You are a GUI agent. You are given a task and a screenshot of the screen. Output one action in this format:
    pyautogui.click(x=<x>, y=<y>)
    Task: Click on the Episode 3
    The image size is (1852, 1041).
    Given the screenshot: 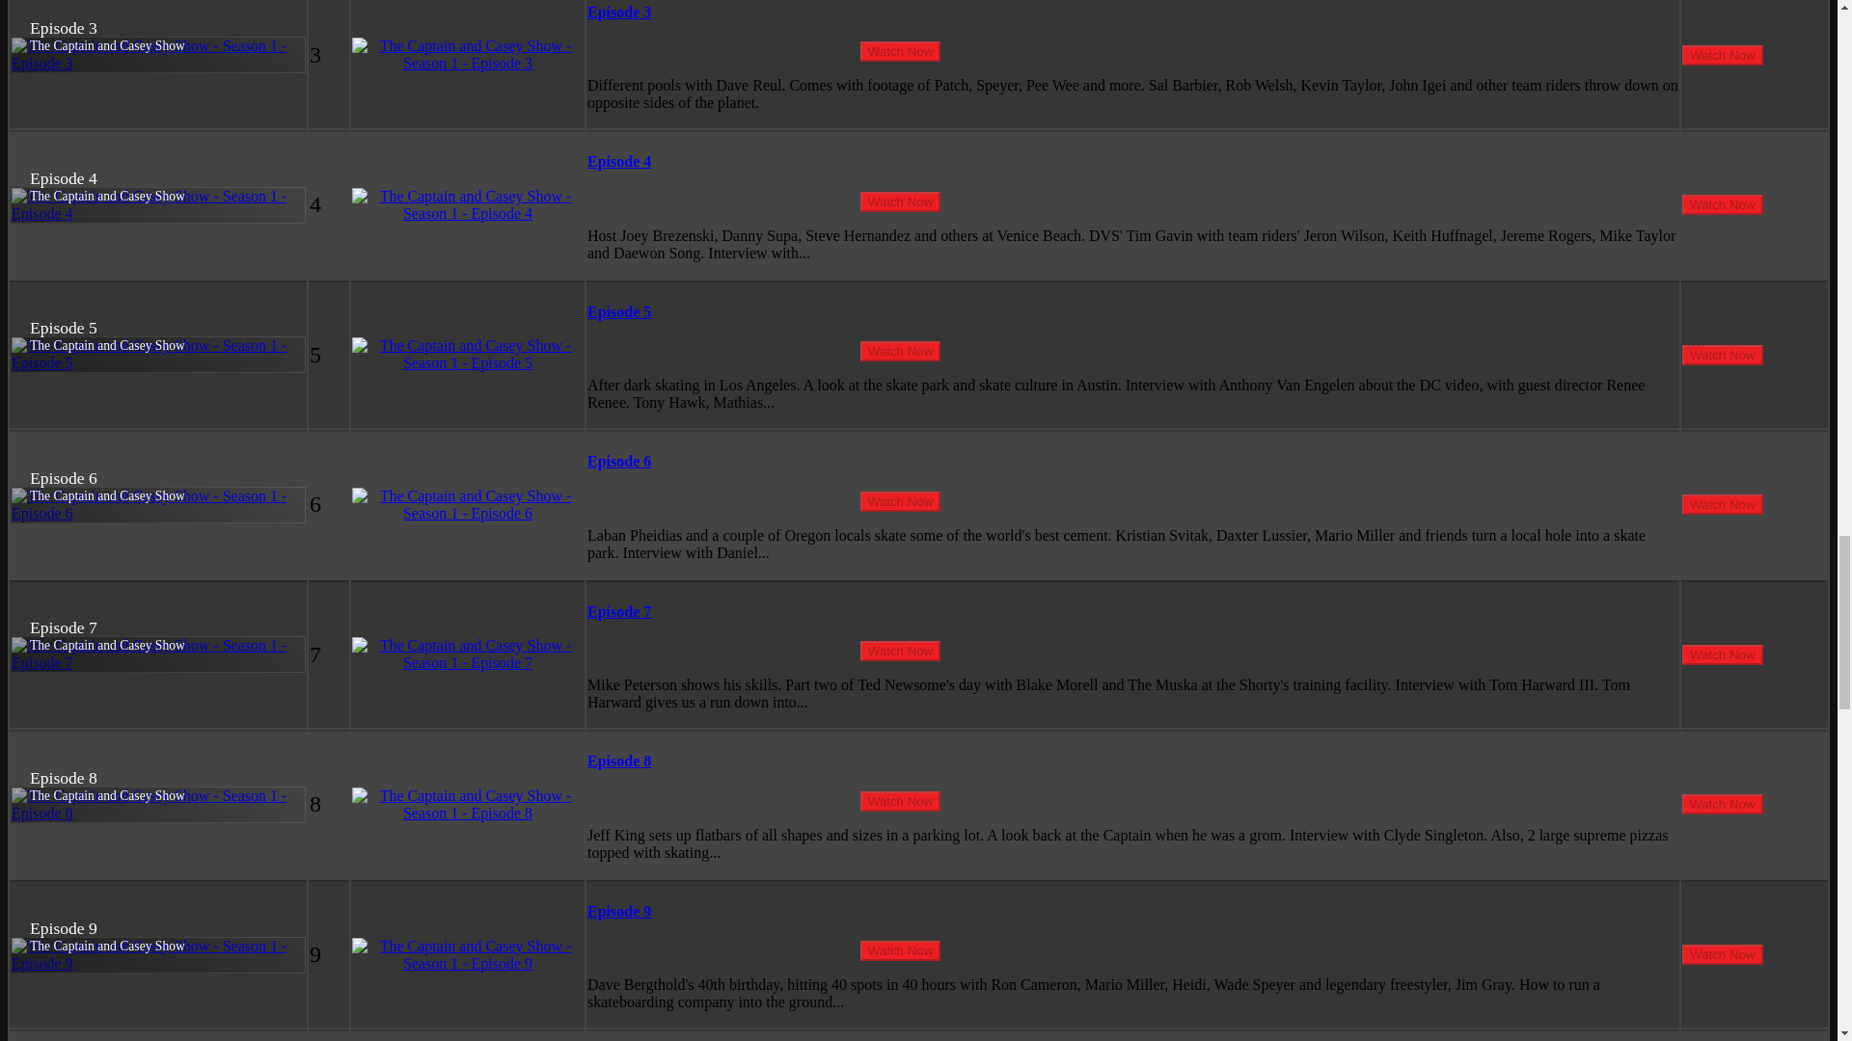 What is the action you would take?
    pyautogui.click(x=619, y=12)
    